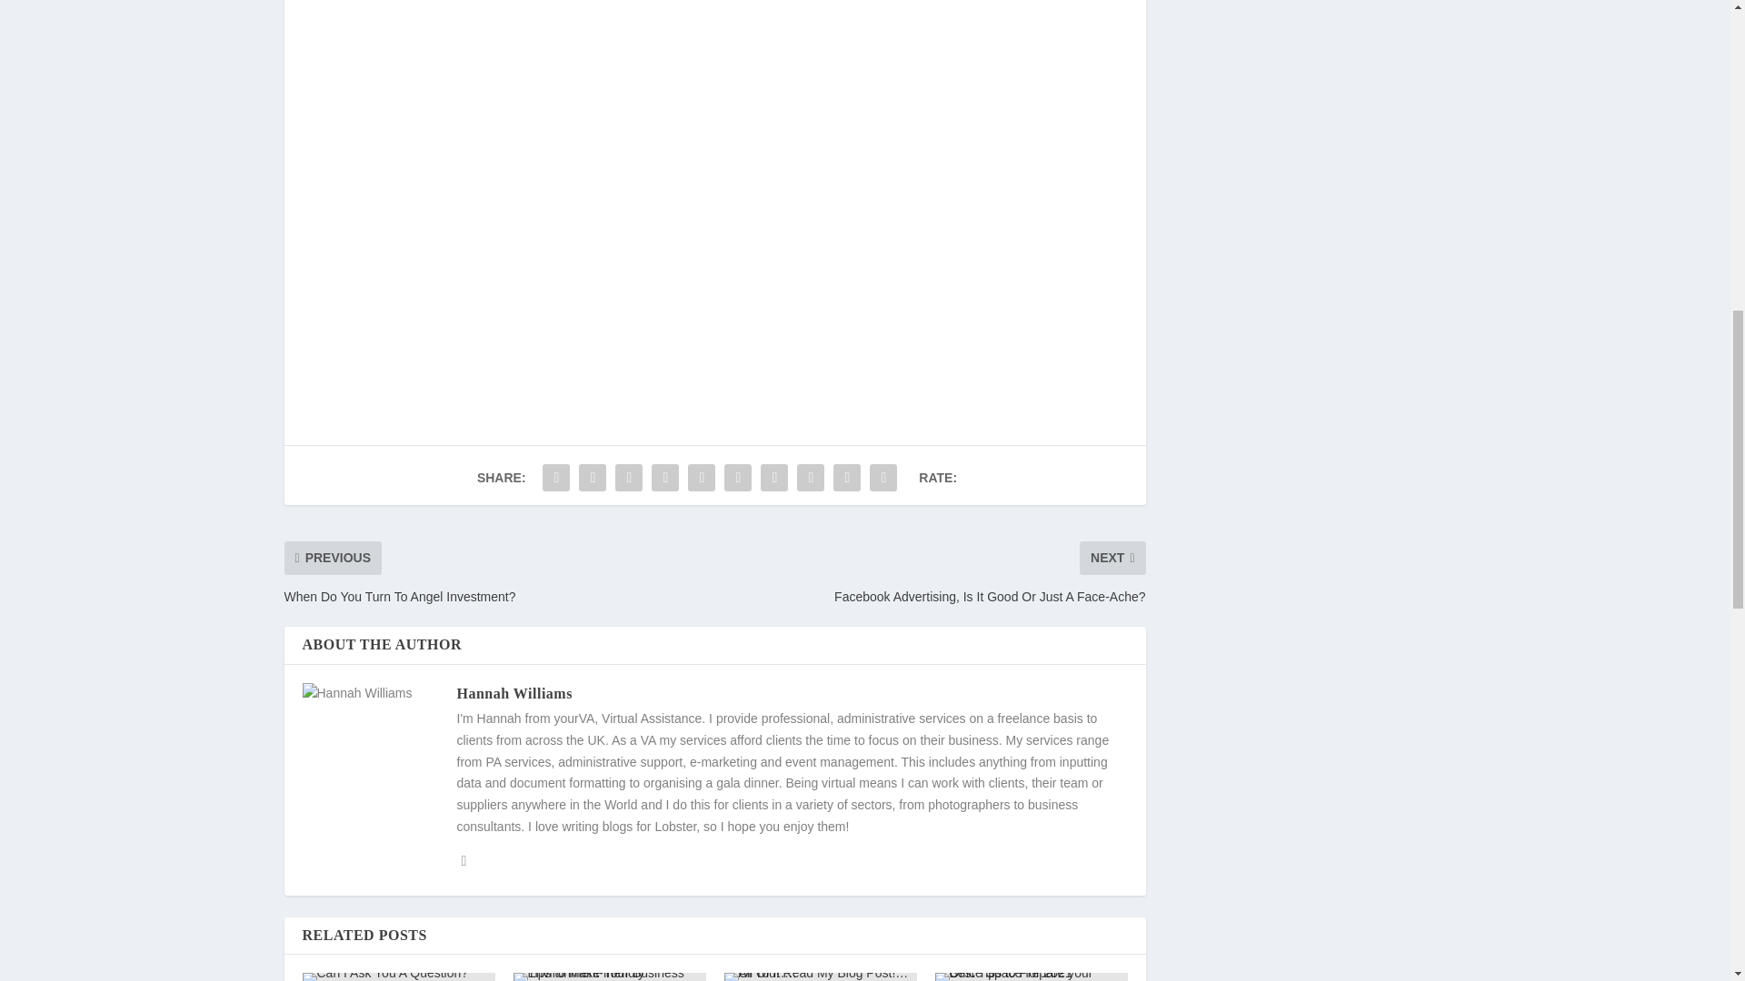 This screenshot has height=981, width=1745. What do you see at coordinates (665, 478) in the screenshot?
I see `Share "Better Than A Trailer" via Tumblr` at bounding box center [665, 478].